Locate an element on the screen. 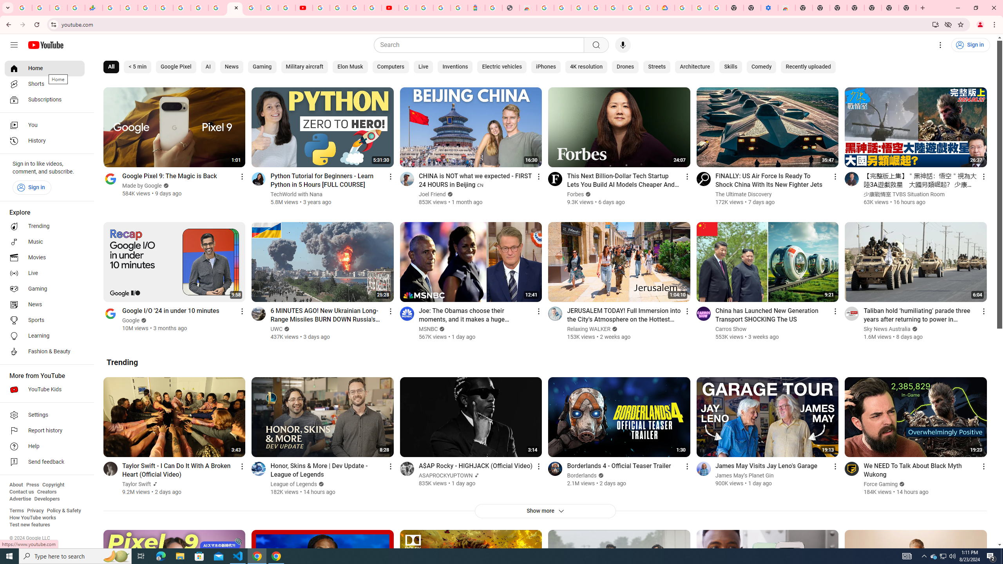  YouTube is located at coordinates (320, 8).